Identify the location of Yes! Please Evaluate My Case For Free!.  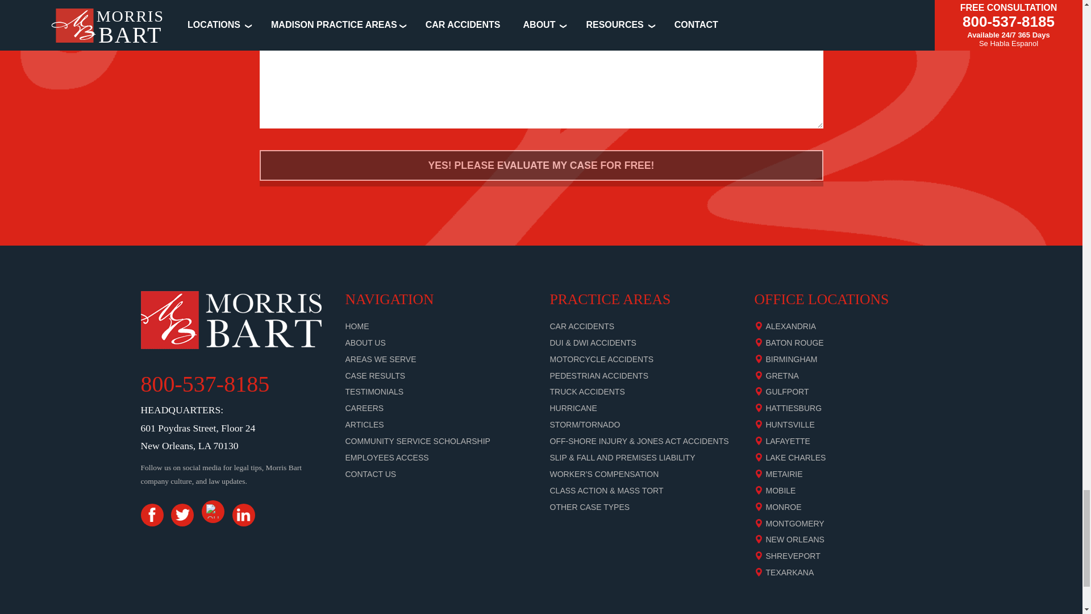
(541, 165).